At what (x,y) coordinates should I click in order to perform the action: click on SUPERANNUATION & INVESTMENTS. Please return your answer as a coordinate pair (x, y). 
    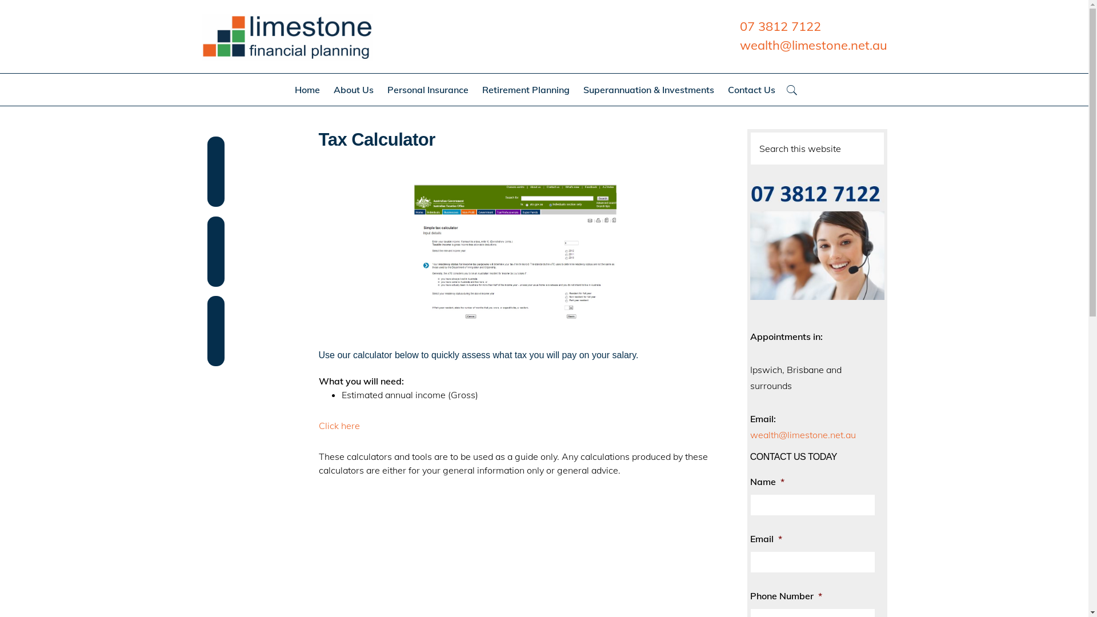
    Looking at the image, I should click on (614, 596).